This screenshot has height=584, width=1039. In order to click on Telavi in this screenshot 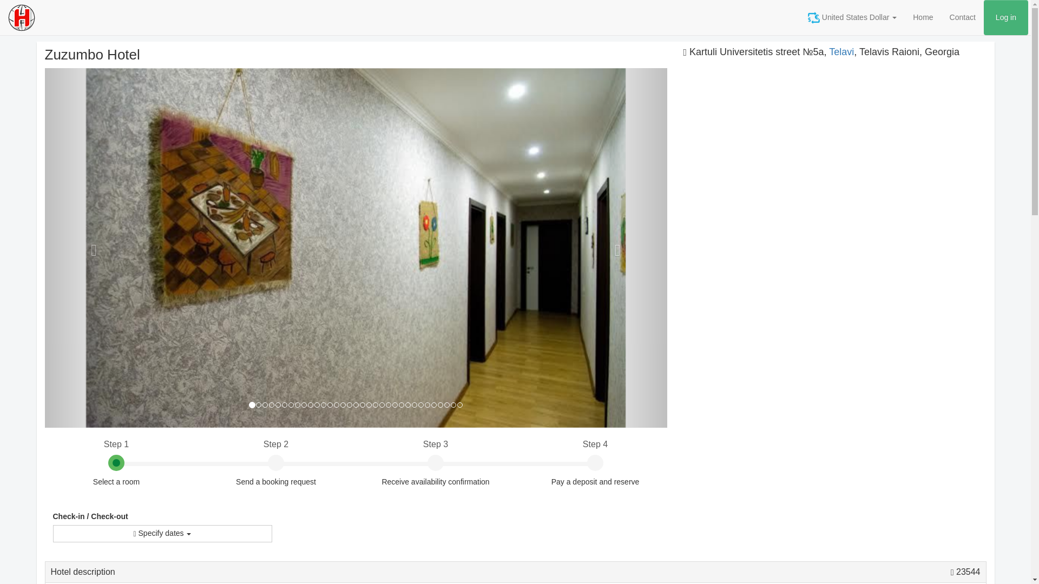, I will do `click(841, 52)`.